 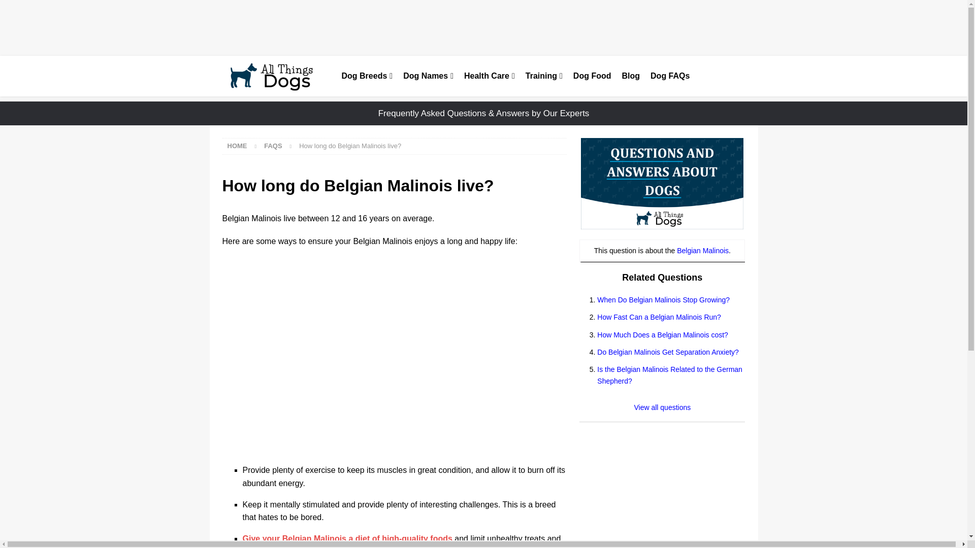 I want to click on Dog Names, so click(x=428, y=76).